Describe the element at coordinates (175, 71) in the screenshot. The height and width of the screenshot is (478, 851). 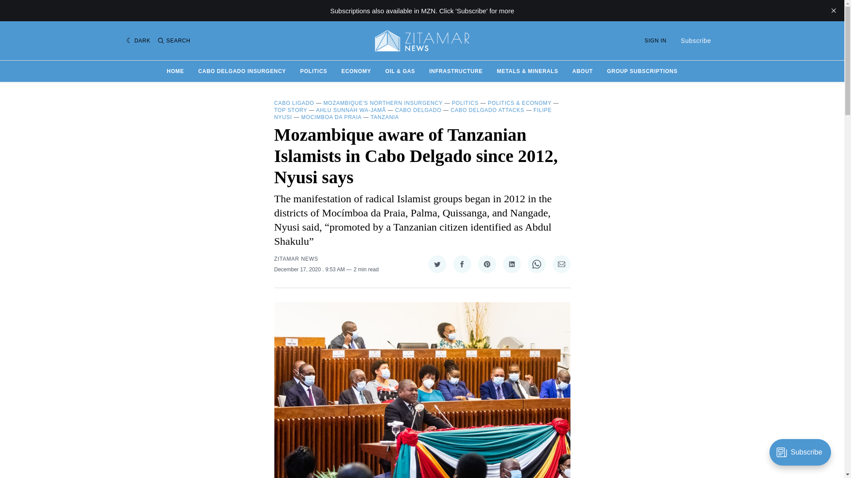
I see `HOME` at that location.